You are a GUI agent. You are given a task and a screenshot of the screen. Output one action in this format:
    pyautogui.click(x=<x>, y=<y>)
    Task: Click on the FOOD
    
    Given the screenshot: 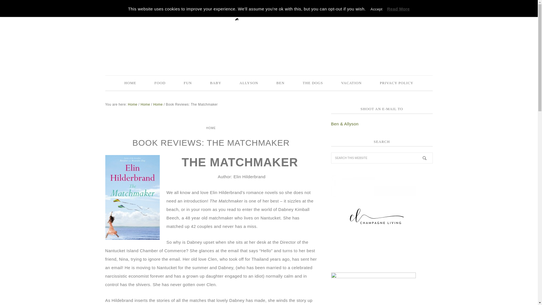 What is the action you would take?
    pyautogui.click(x=160, y=83)
    